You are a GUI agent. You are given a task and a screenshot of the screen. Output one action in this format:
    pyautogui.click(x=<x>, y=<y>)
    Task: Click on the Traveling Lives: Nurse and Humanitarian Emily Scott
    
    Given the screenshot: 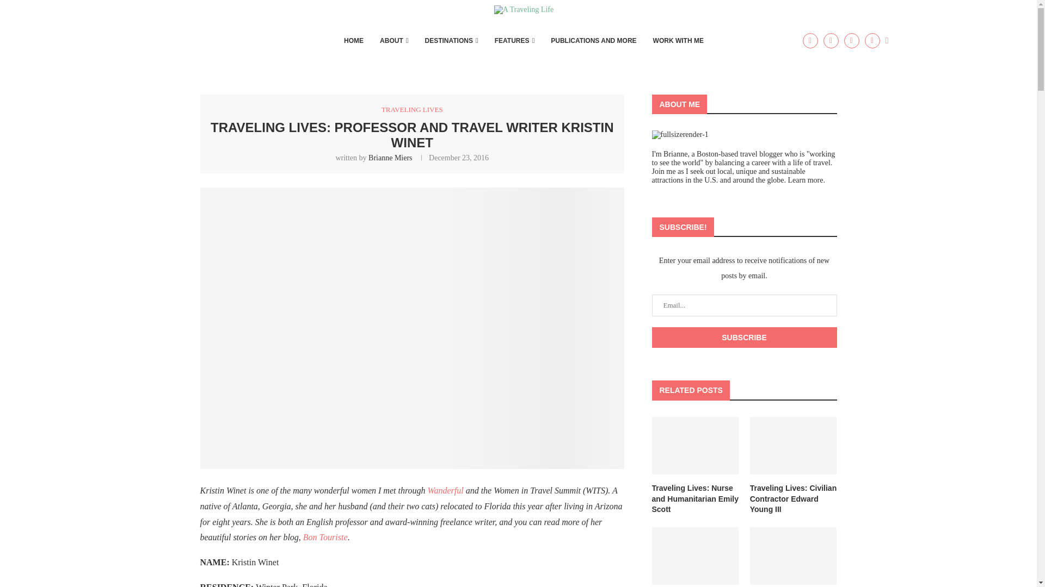 What is the action you would take?
    pyautogui.click(x=696, y=446)
    